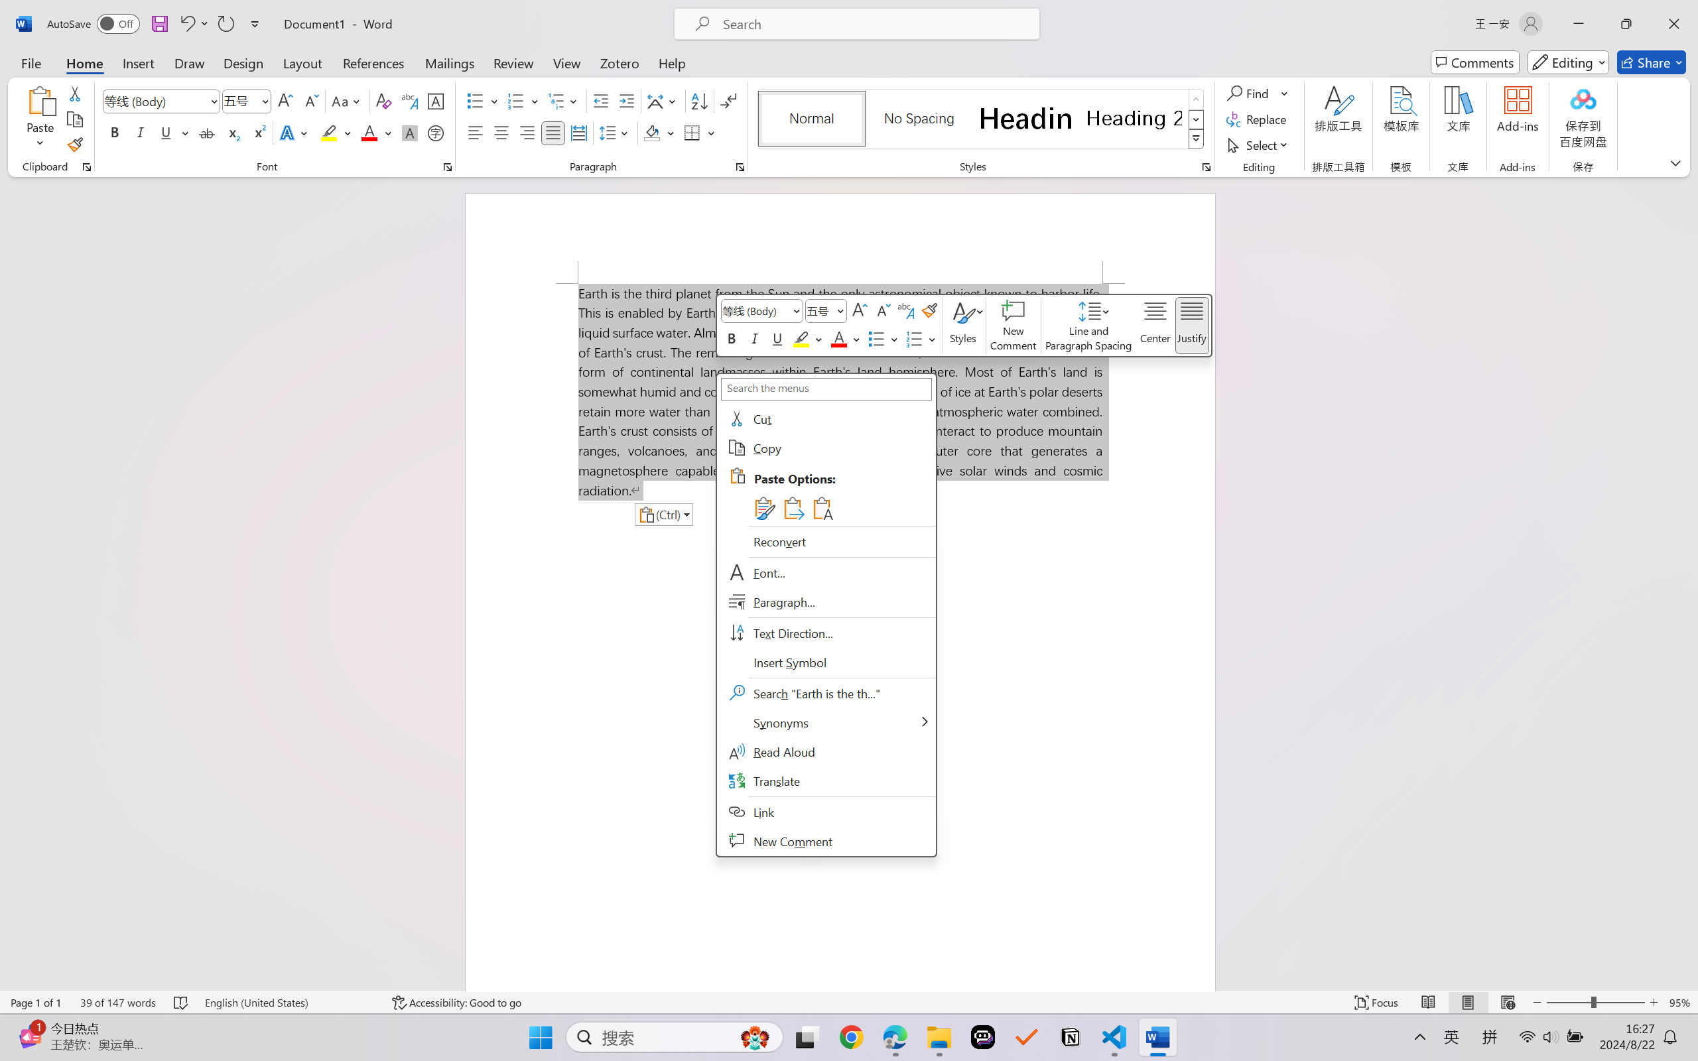 The image size is (1698, 1061). What do you see at coordinates (370, 133) in the screenshot?
I see `Font Color Red` at bounding box center [370, 133].